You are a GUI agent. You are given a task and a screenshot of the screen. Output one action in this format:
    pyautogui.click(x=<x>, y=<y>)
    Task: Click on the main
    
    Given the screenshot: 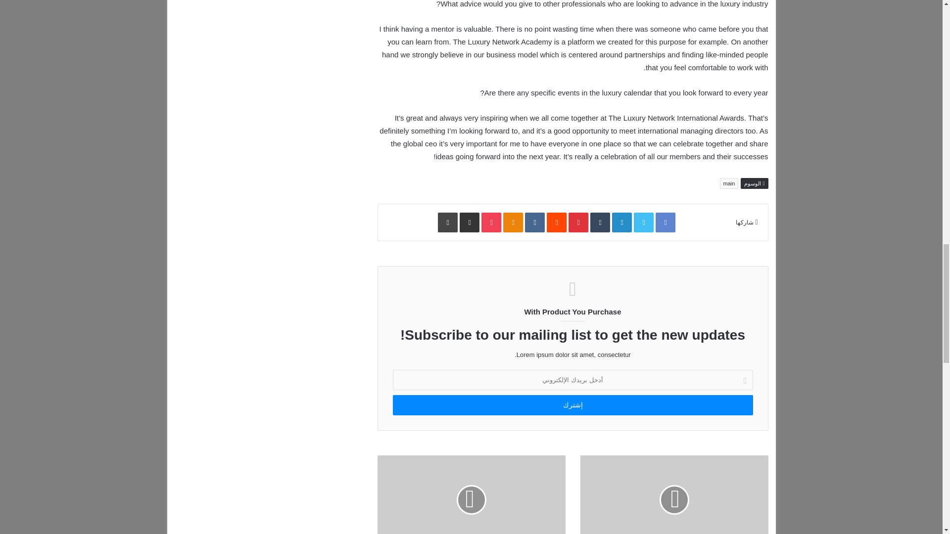 What is the action you would take?
    pyautogui.click(x=729, y=183)
    